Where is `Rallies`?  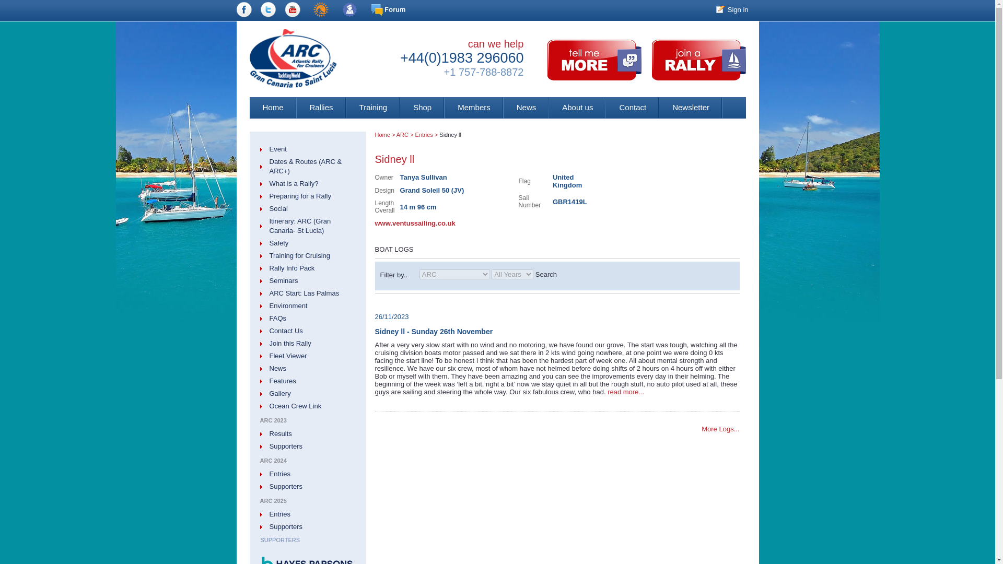
Rallies is located at coordinates (321, 108).